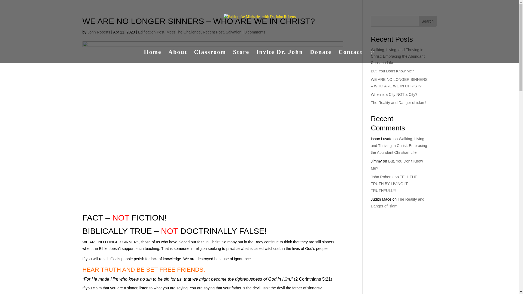 The width and height of the screenshot is (523, 294). I want to click on John Roberts, so click(382, 177).